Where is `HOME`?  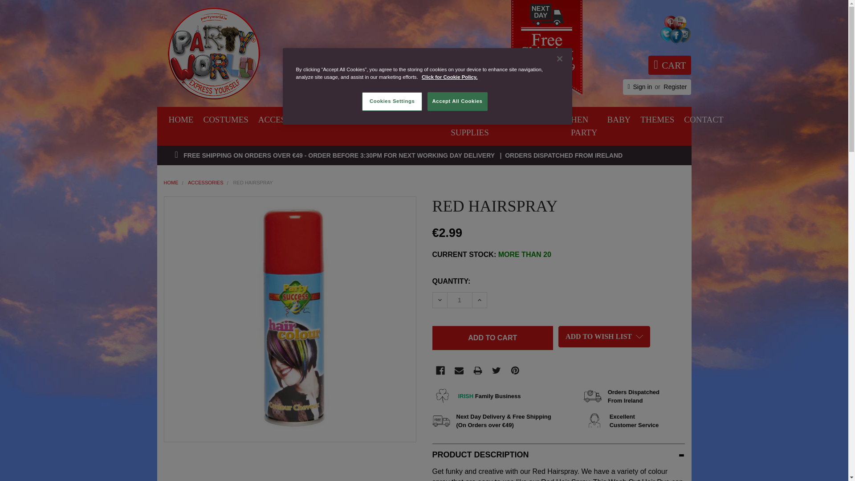
HOME is located at coordinates (181, 120).